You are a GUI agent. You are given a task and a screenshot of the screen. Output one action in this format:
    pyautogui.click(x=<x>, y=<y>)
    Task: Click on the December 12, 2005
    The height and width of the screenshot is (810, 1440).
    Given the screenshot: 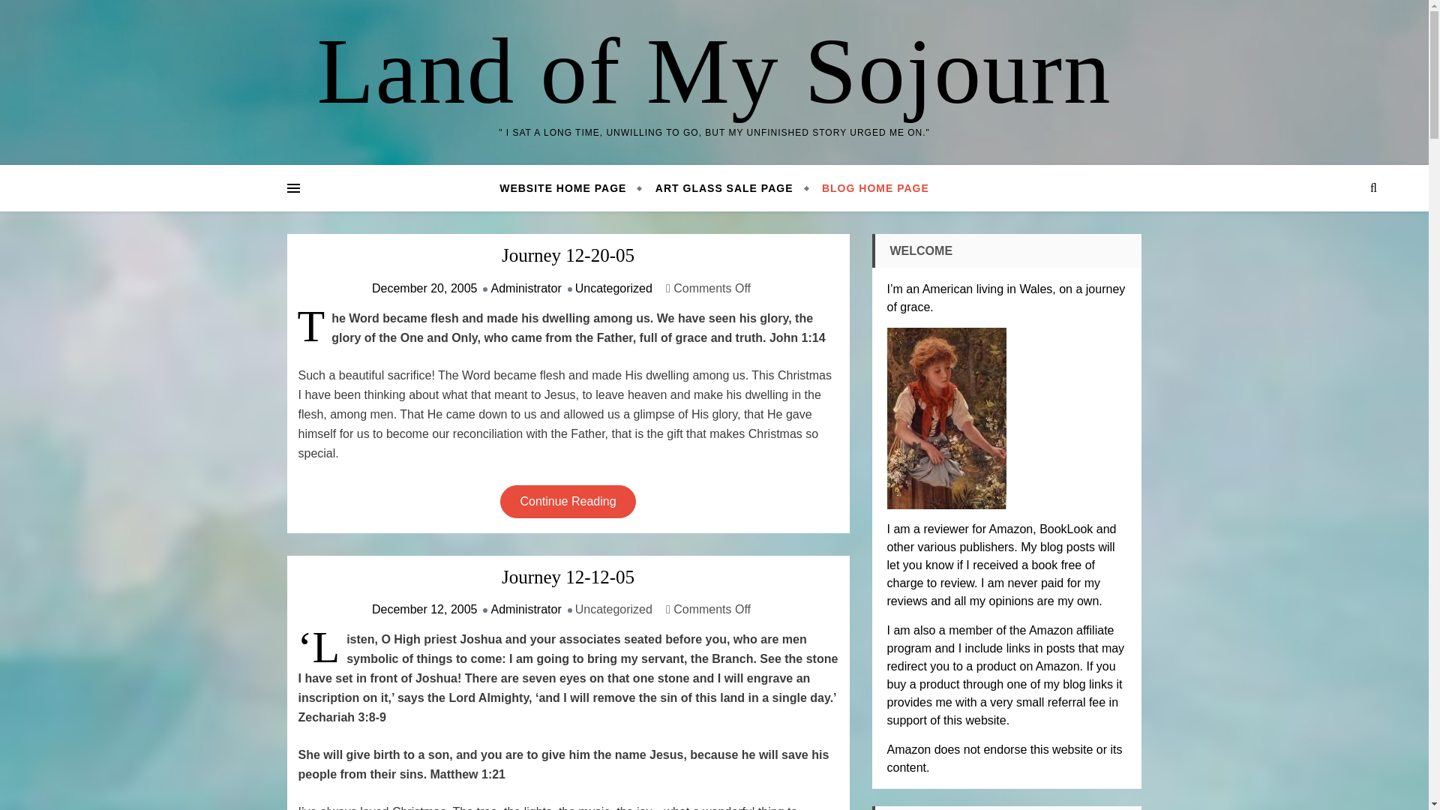 What is the action you would take?
    pyautogui.click(x=424, y=609)
    